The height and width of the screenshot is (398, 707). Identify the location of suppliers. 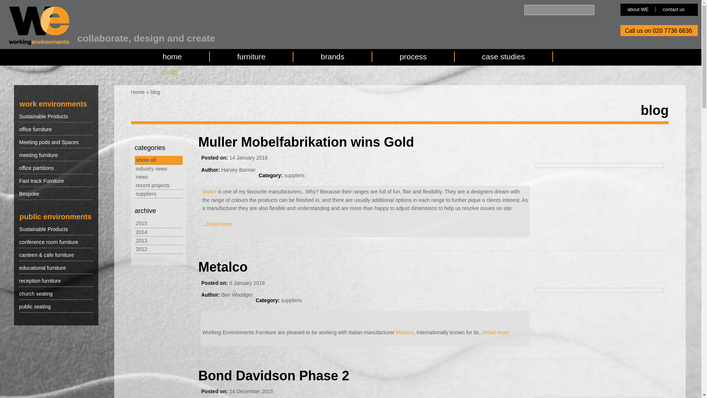
(146, 194).